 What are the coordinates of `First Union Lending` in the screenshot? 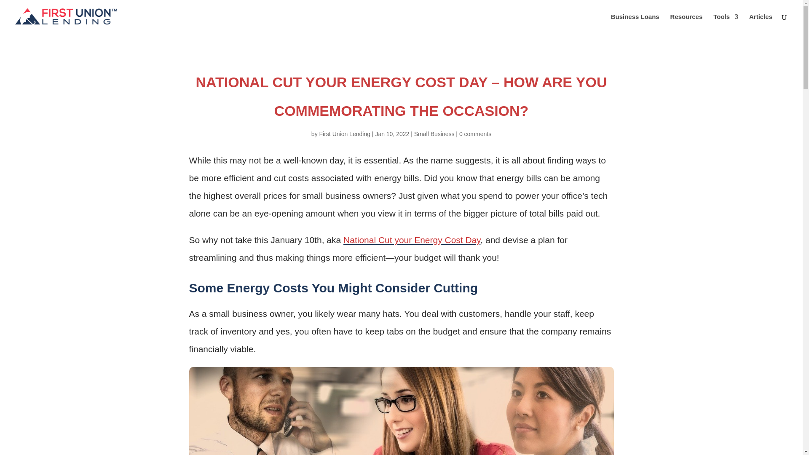 It's located at (345, 134).